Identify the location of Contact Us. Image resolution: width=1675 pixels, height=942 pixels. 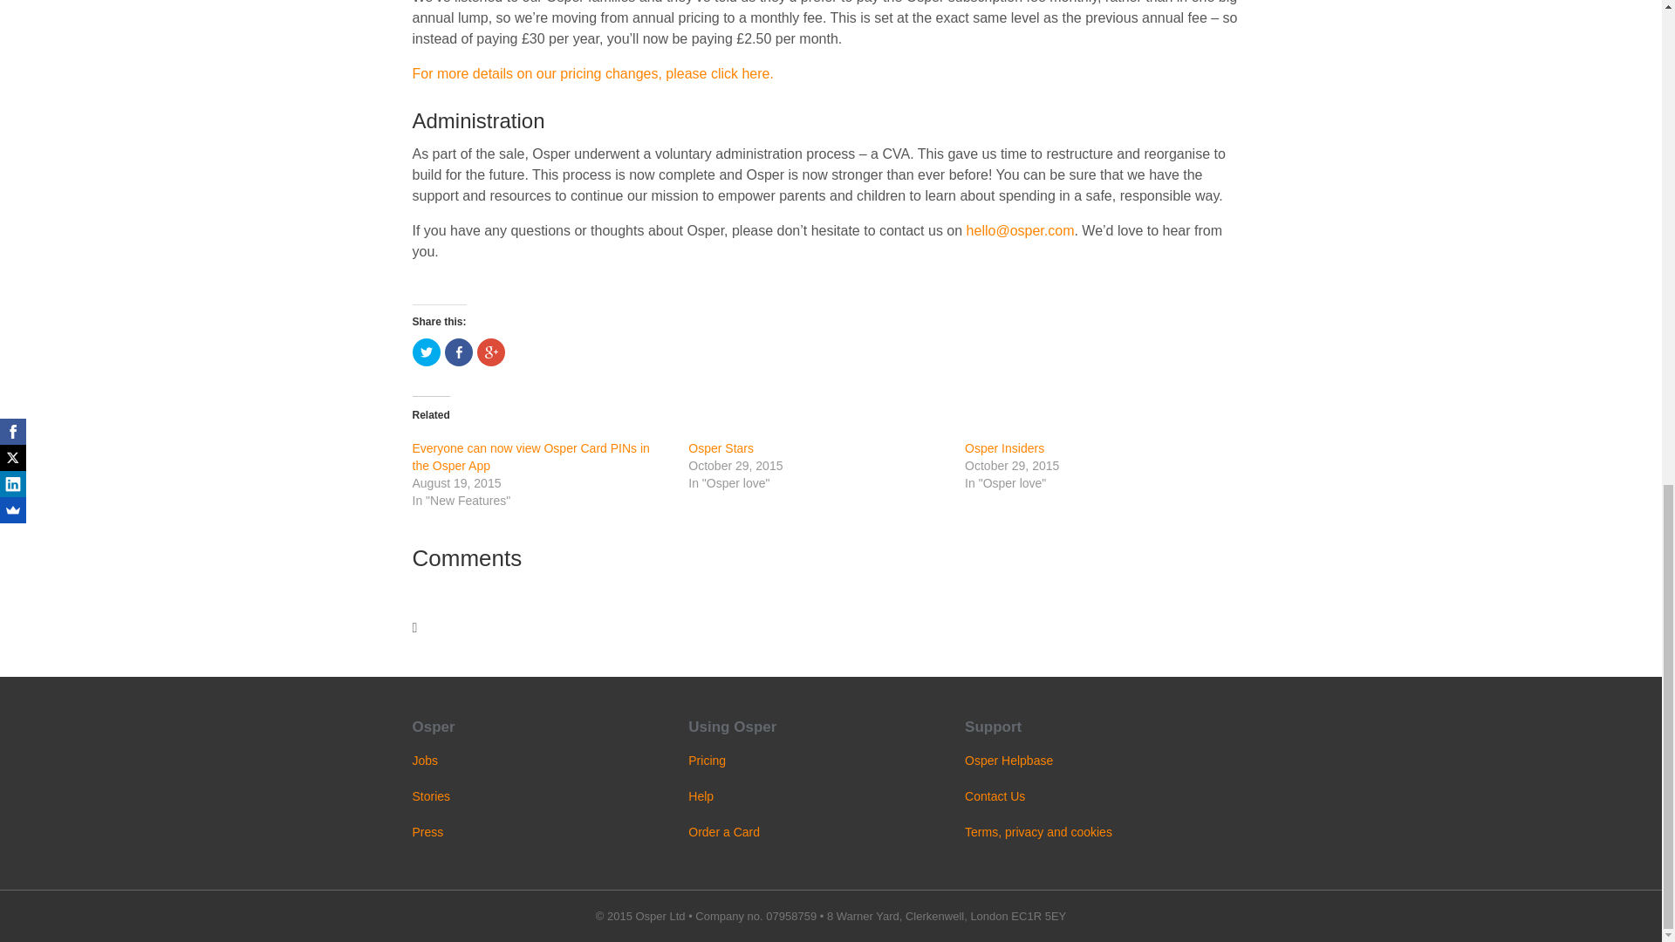
(995, 796).